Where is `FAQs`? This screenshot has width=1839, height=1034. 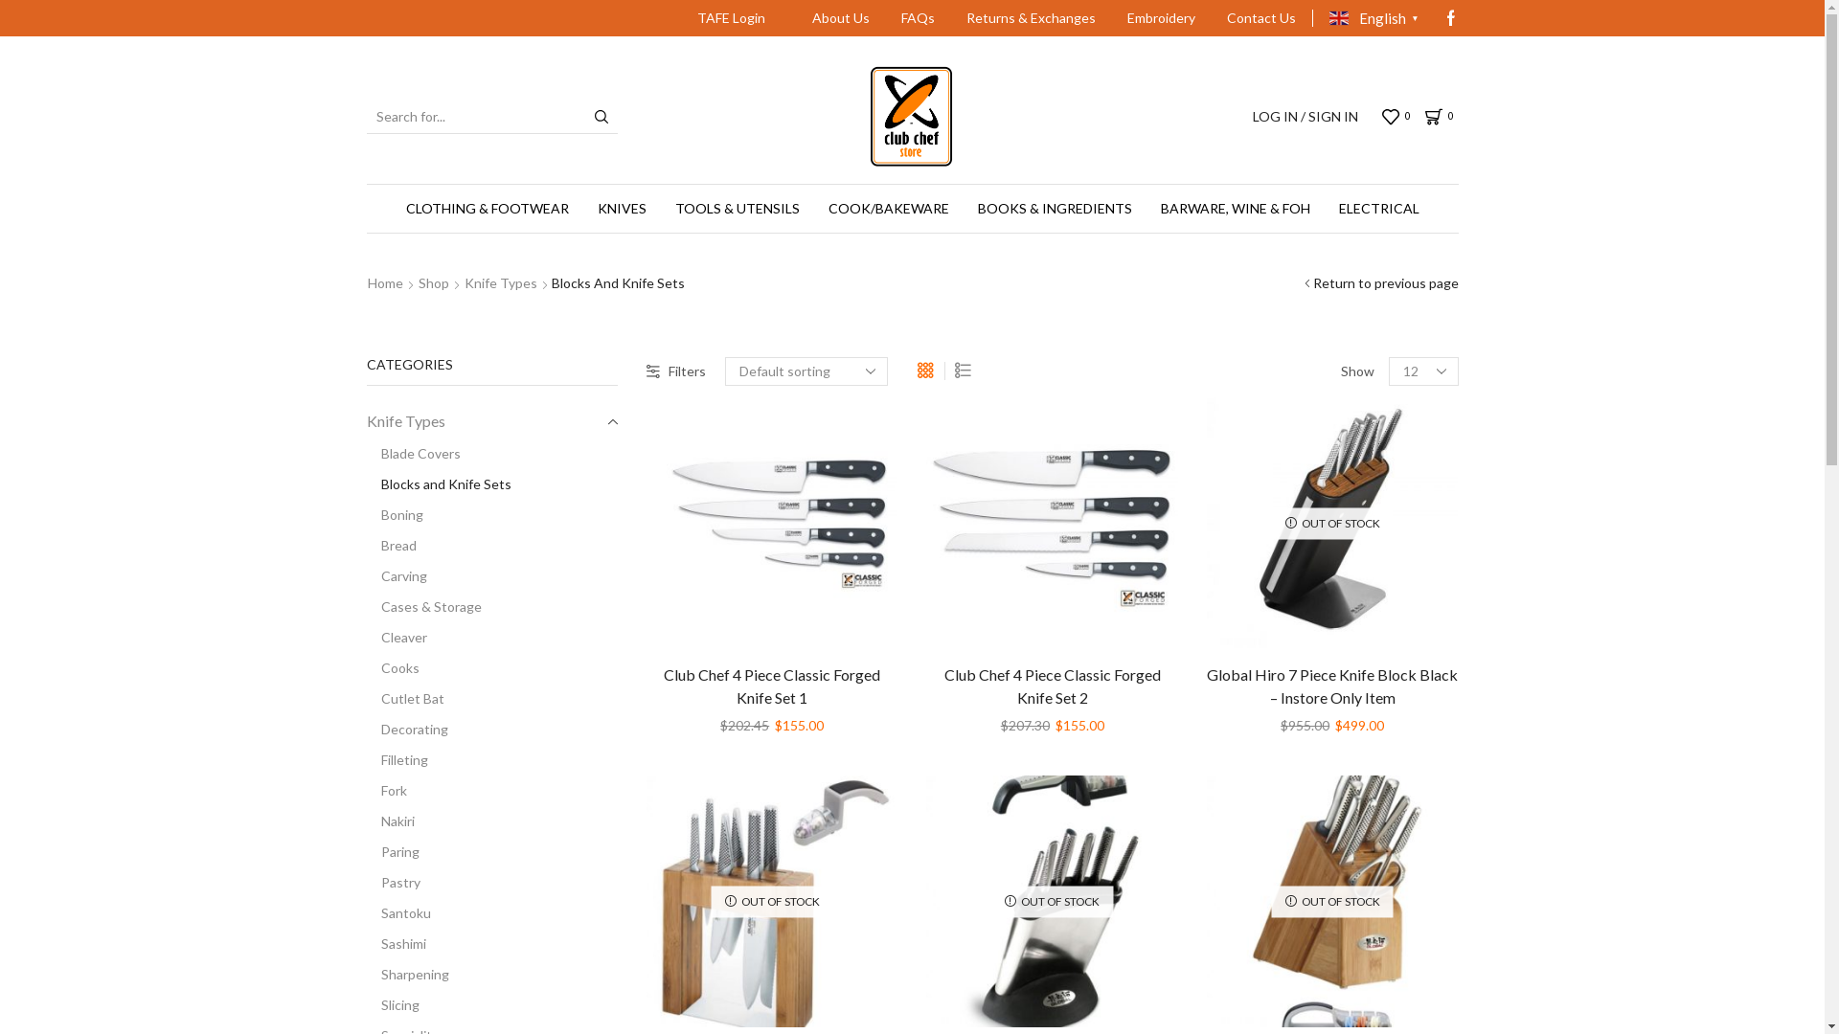 FAQs is located at coordinates (918, 19).